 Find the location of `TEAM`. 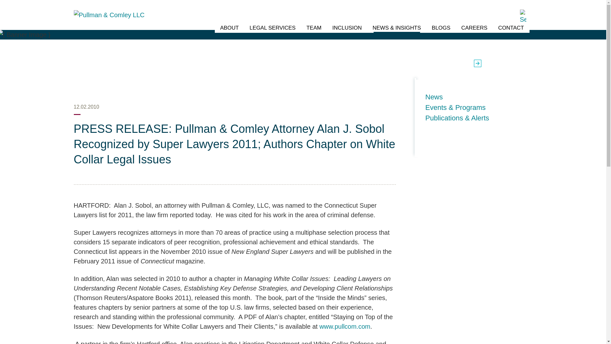

TEAM is located at coordinates (314, 28).